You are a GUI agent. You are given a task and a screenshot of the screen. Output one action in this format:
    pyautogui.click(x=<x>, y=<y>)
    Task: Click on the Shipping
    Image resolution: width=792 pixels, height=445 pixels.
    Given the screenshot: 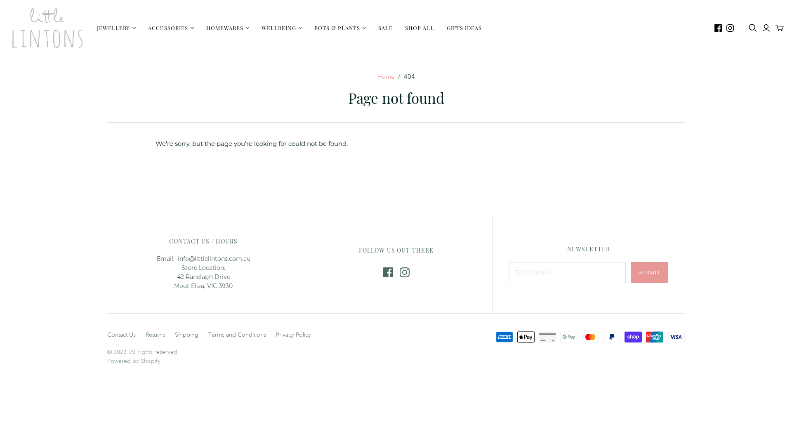 What is the action you would take?
    pyautogui.click(x=186, y=335)
    